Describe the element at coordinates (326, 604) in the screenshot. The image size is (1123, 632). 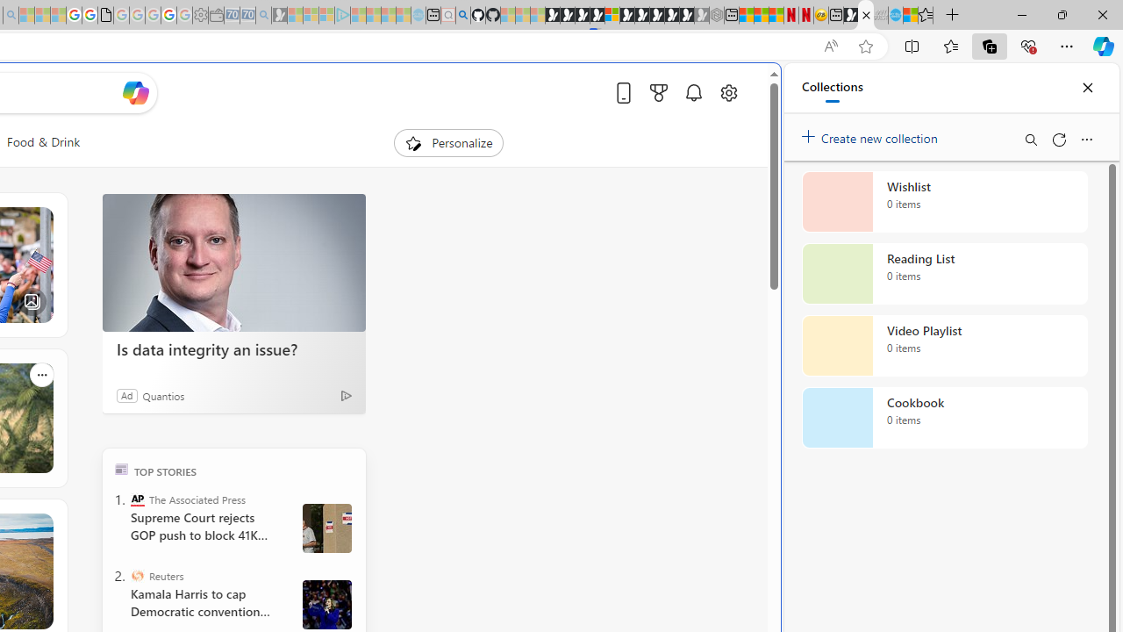
I see ` Harris and Walz campaign in Wisconsin` at that location.